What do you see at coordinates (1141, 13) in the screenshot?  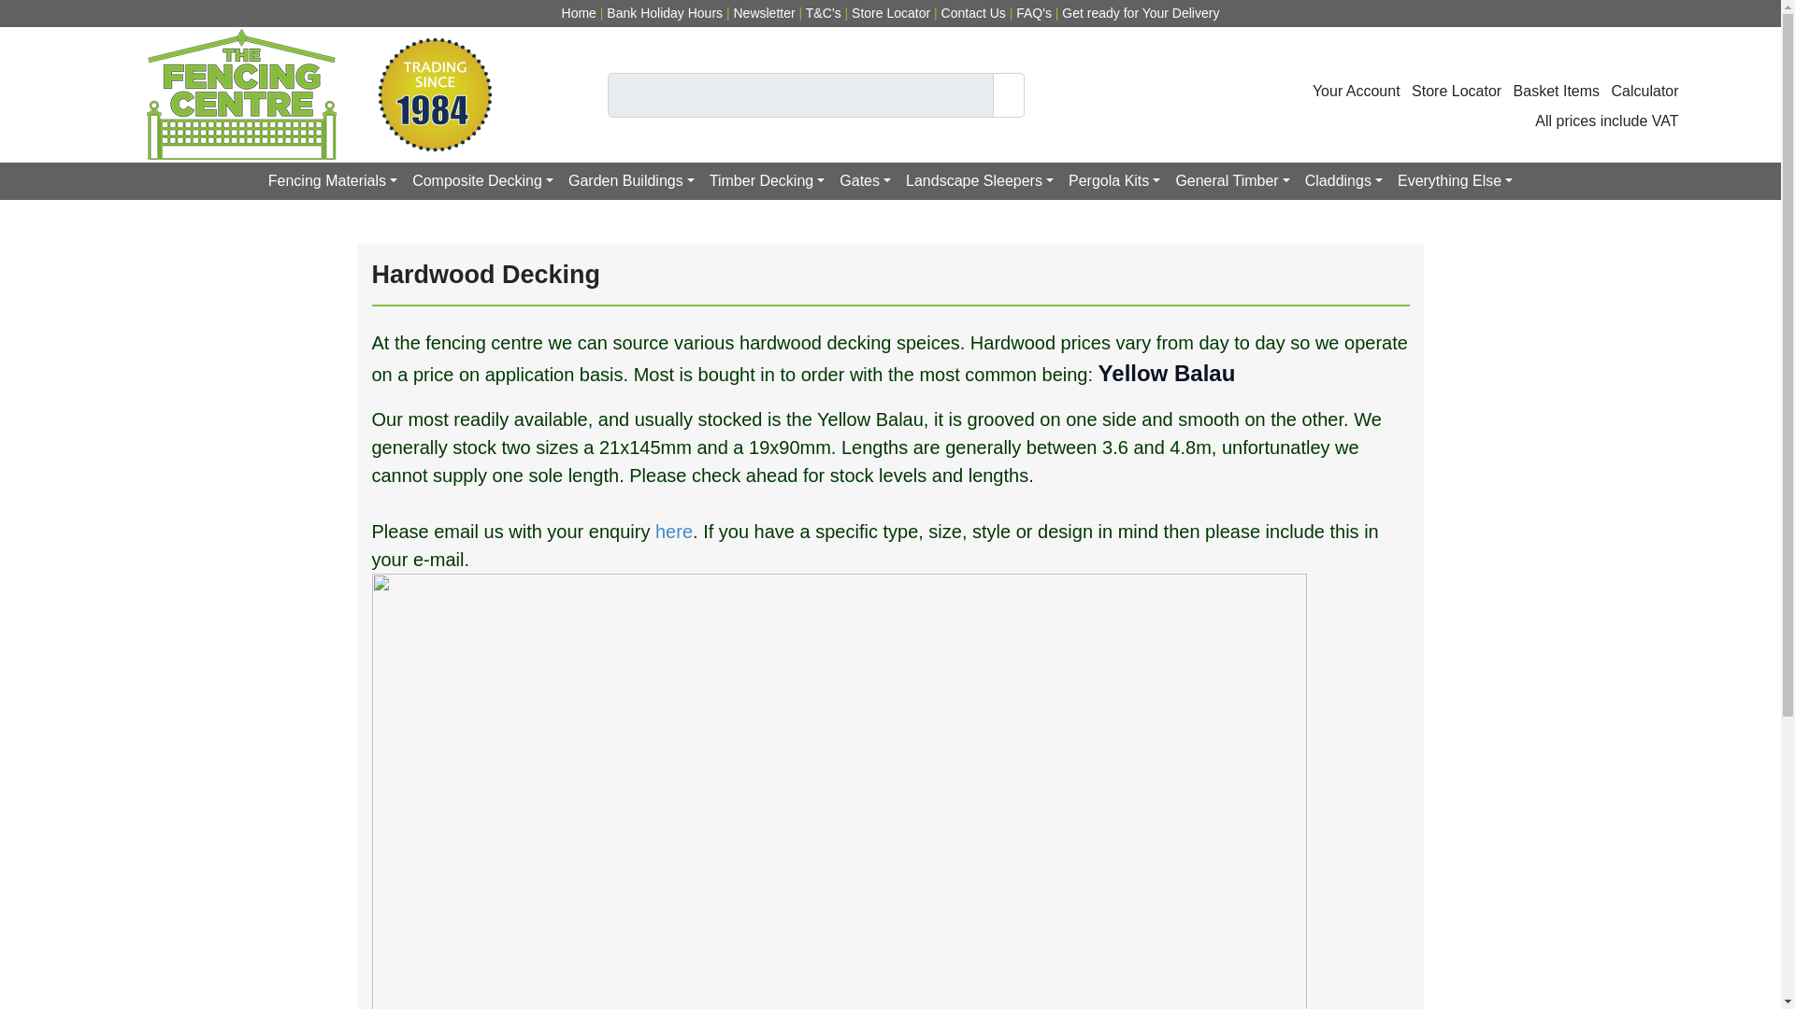 I see `Get ready for Your Delivery` at bounding box center [1141, 13].